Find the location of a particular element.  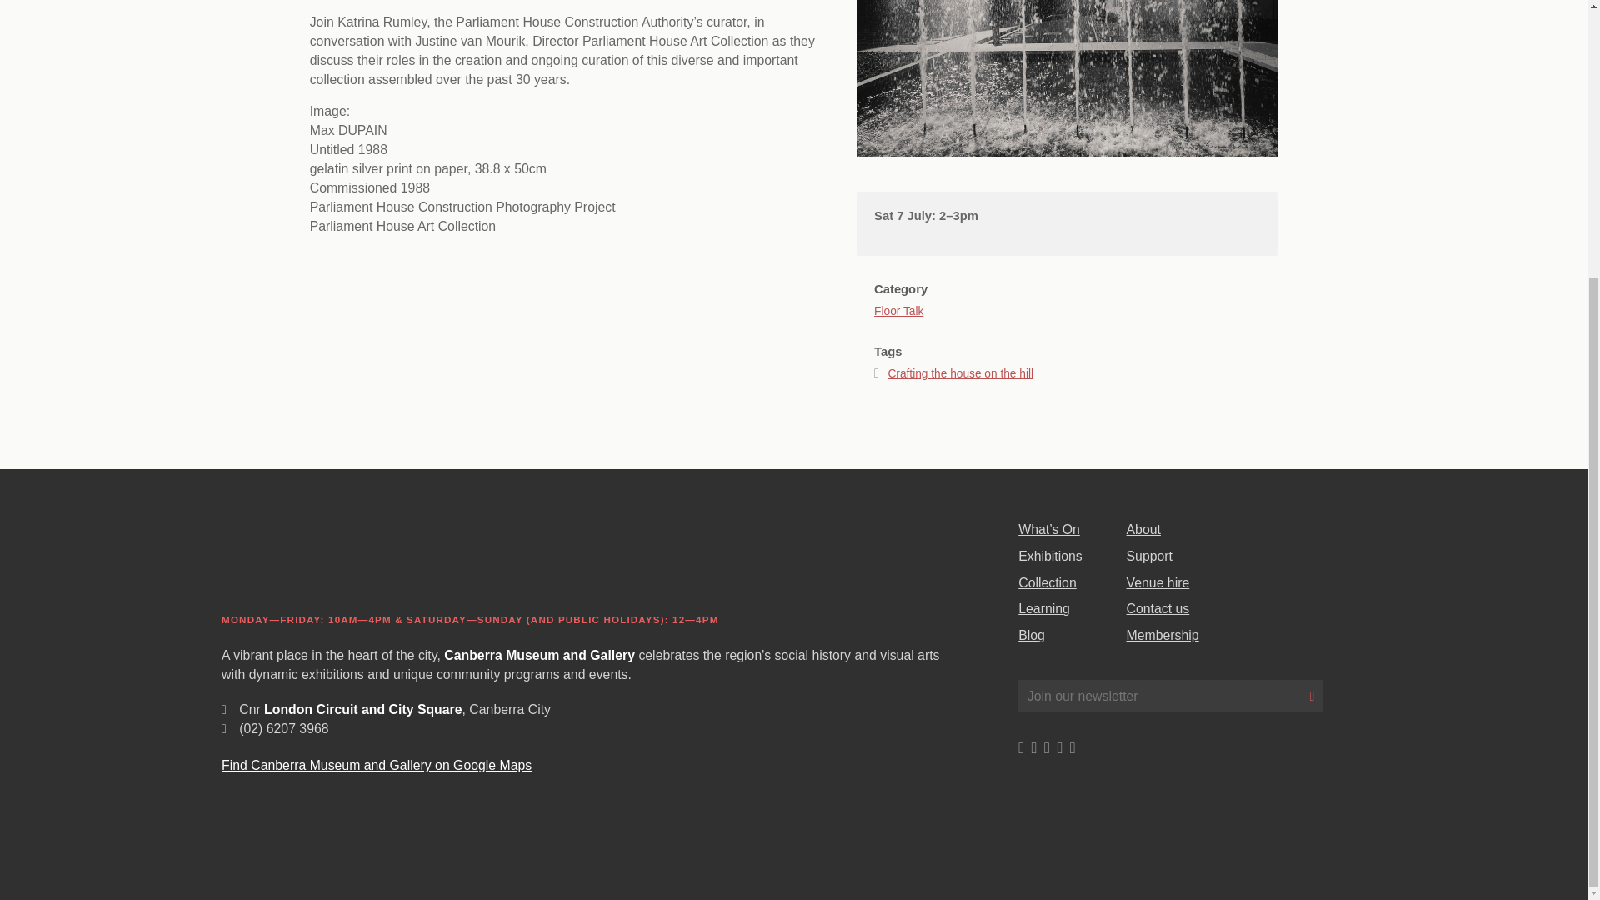

Canberra Museum and Gallery is located at coordinates (349, 555).